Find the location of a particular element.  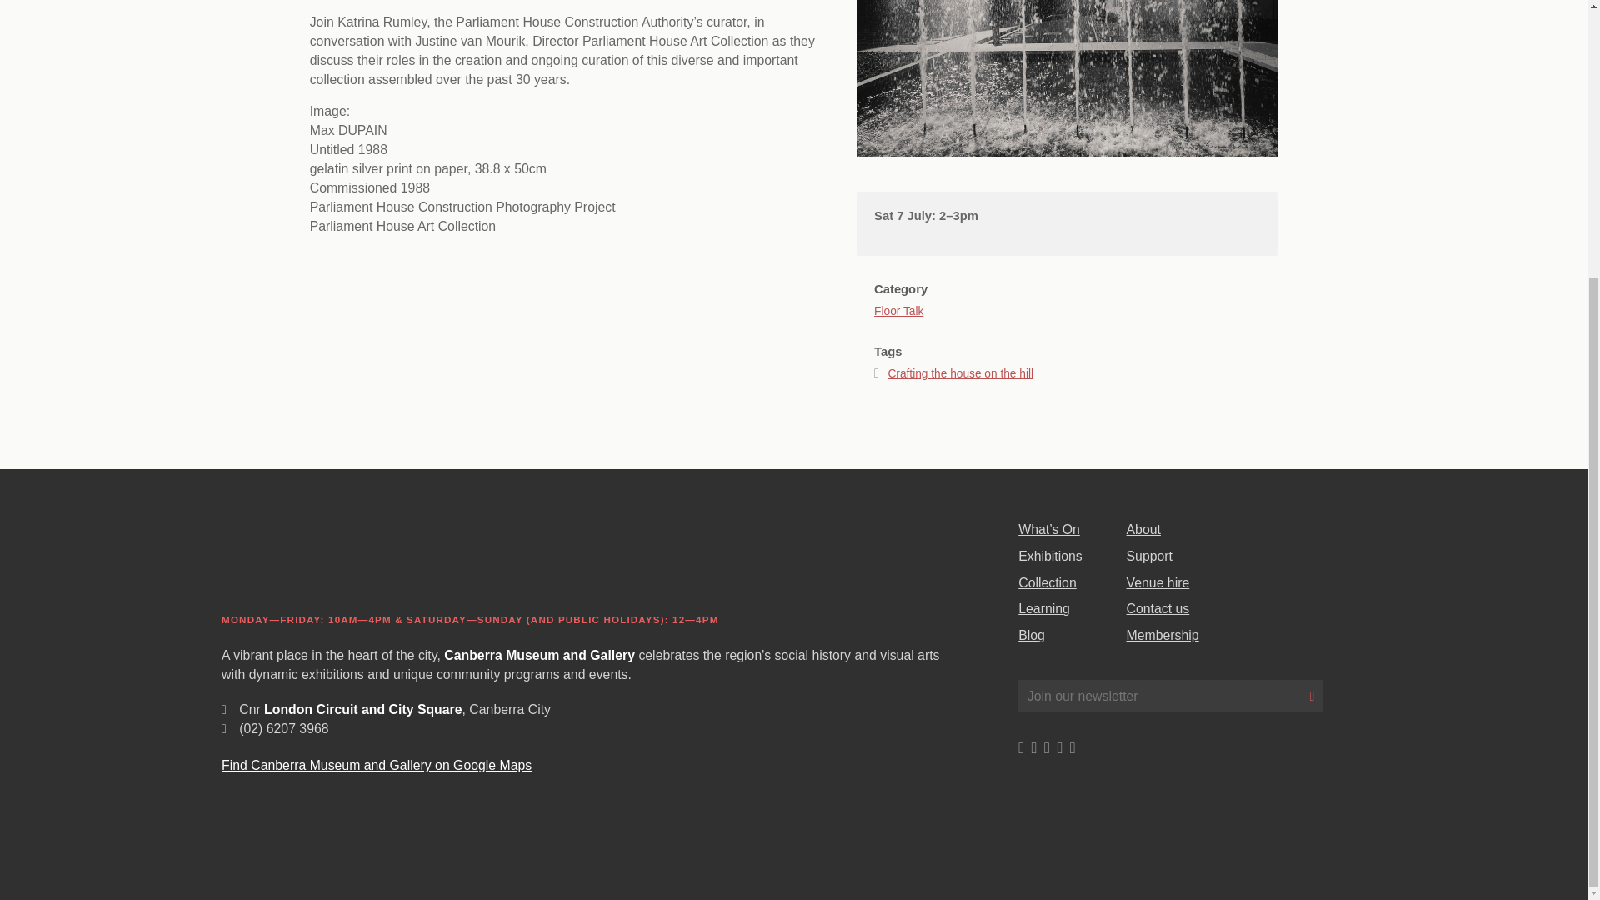

Canberra Museum and Gallery is located at coordinates (349, 555).